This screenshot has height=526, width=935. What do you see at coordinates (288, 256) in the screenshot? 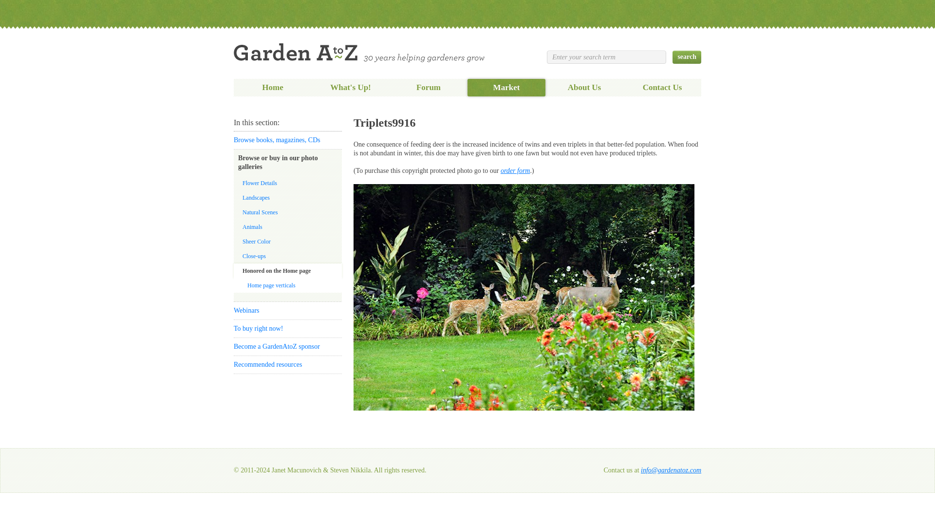
I see `Close-ups` at bounding box center [288, 256].